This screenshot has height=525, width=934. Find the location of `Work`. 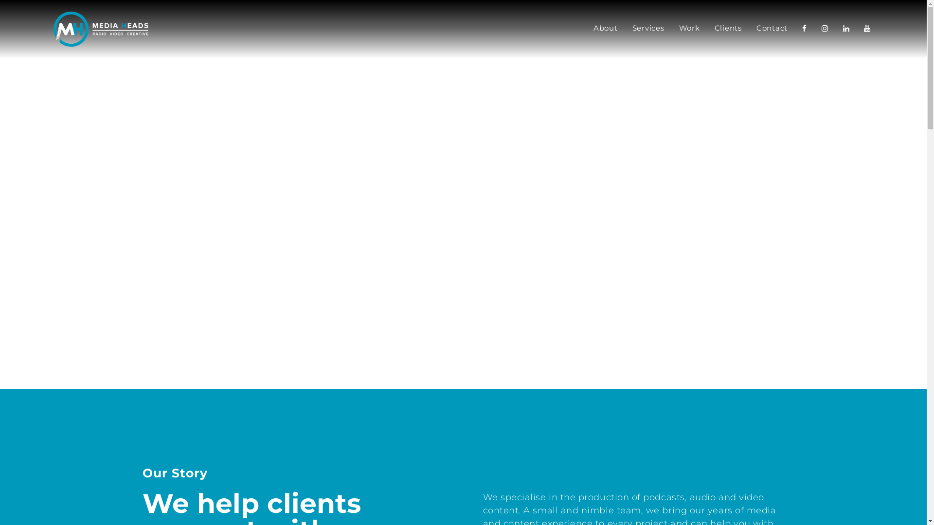

Work is located at coordinates (689, 29).